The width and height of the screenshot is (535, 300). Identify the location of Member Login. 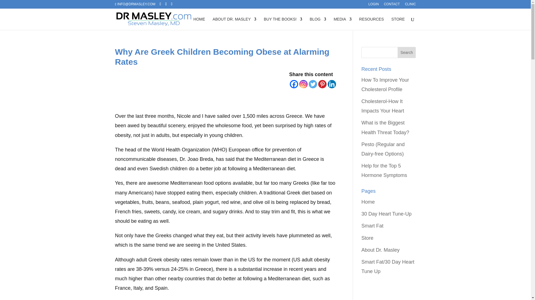
(373, 5).